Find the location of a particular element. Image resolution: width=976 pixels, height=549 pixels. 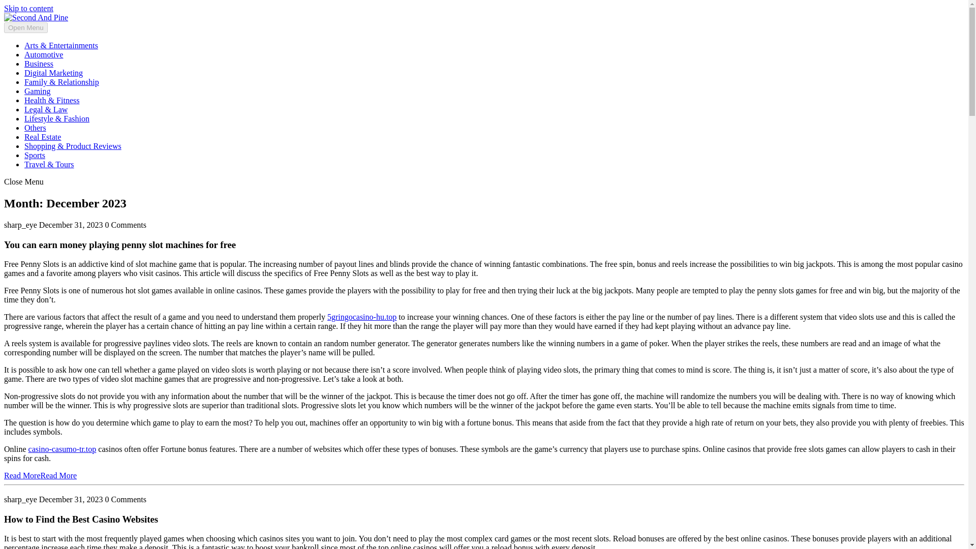

Gaming is located at coordinates (38, 90).